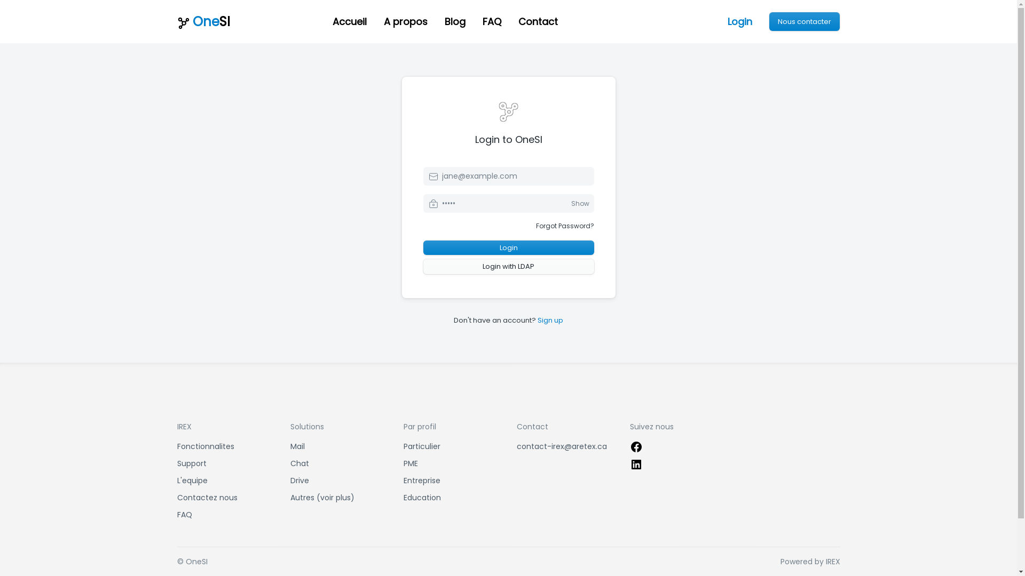  Describe the element at coordinates (455, 21) in the screenshot. I see `Blog` at that location.